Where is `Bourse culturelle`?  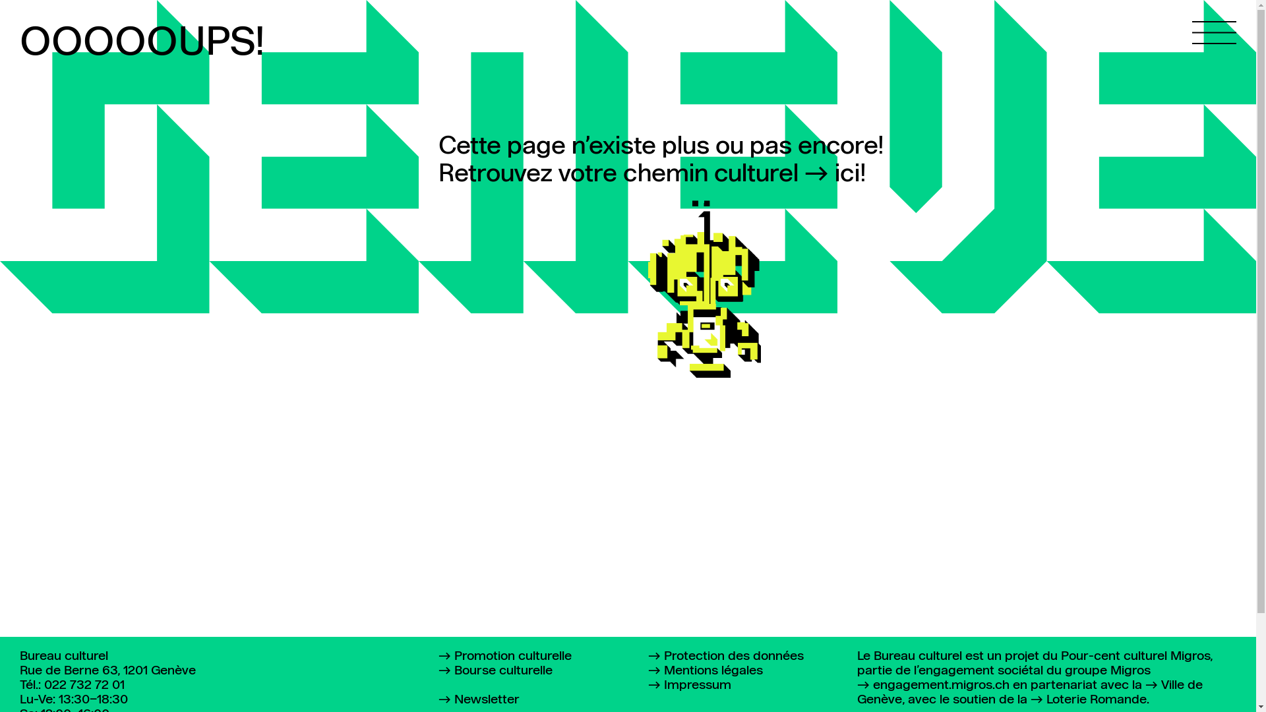 Bourse culturelle is located at coordinates (496, 671).